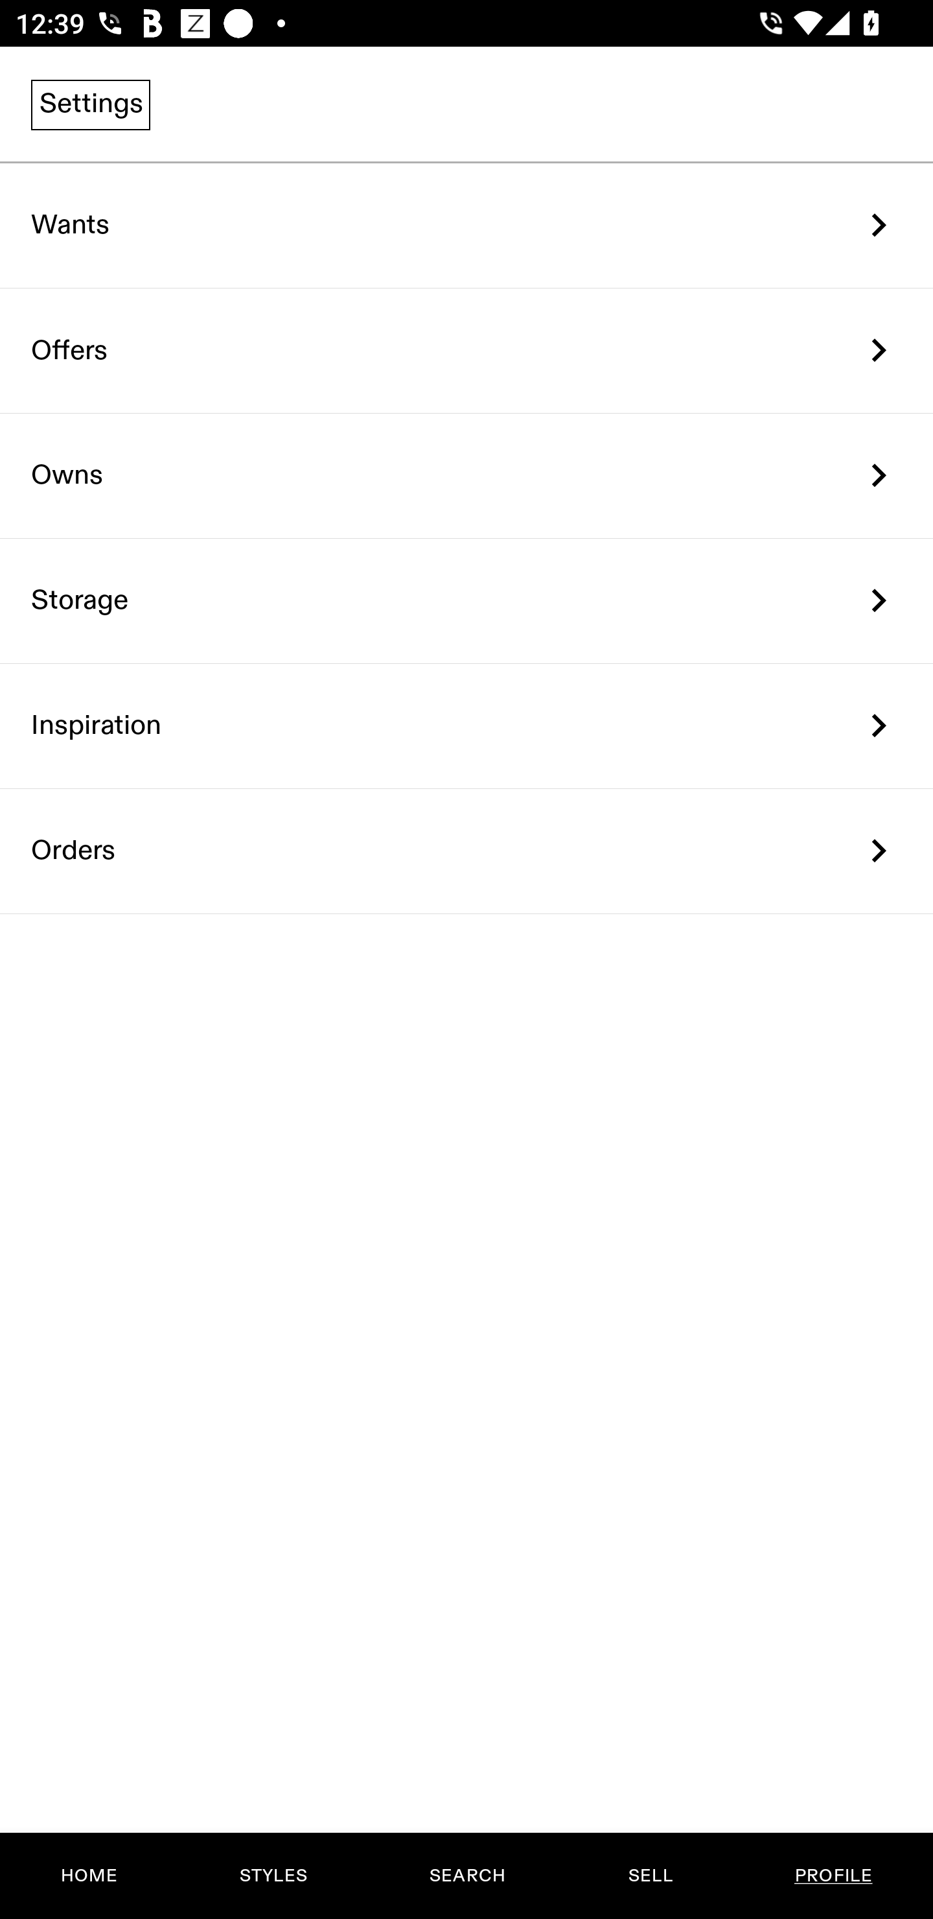 The image size is (933, 1919). What do you see at coordinates (466, 226) in the screenshot?
I see `Wants` at bounding box center [466, 226].